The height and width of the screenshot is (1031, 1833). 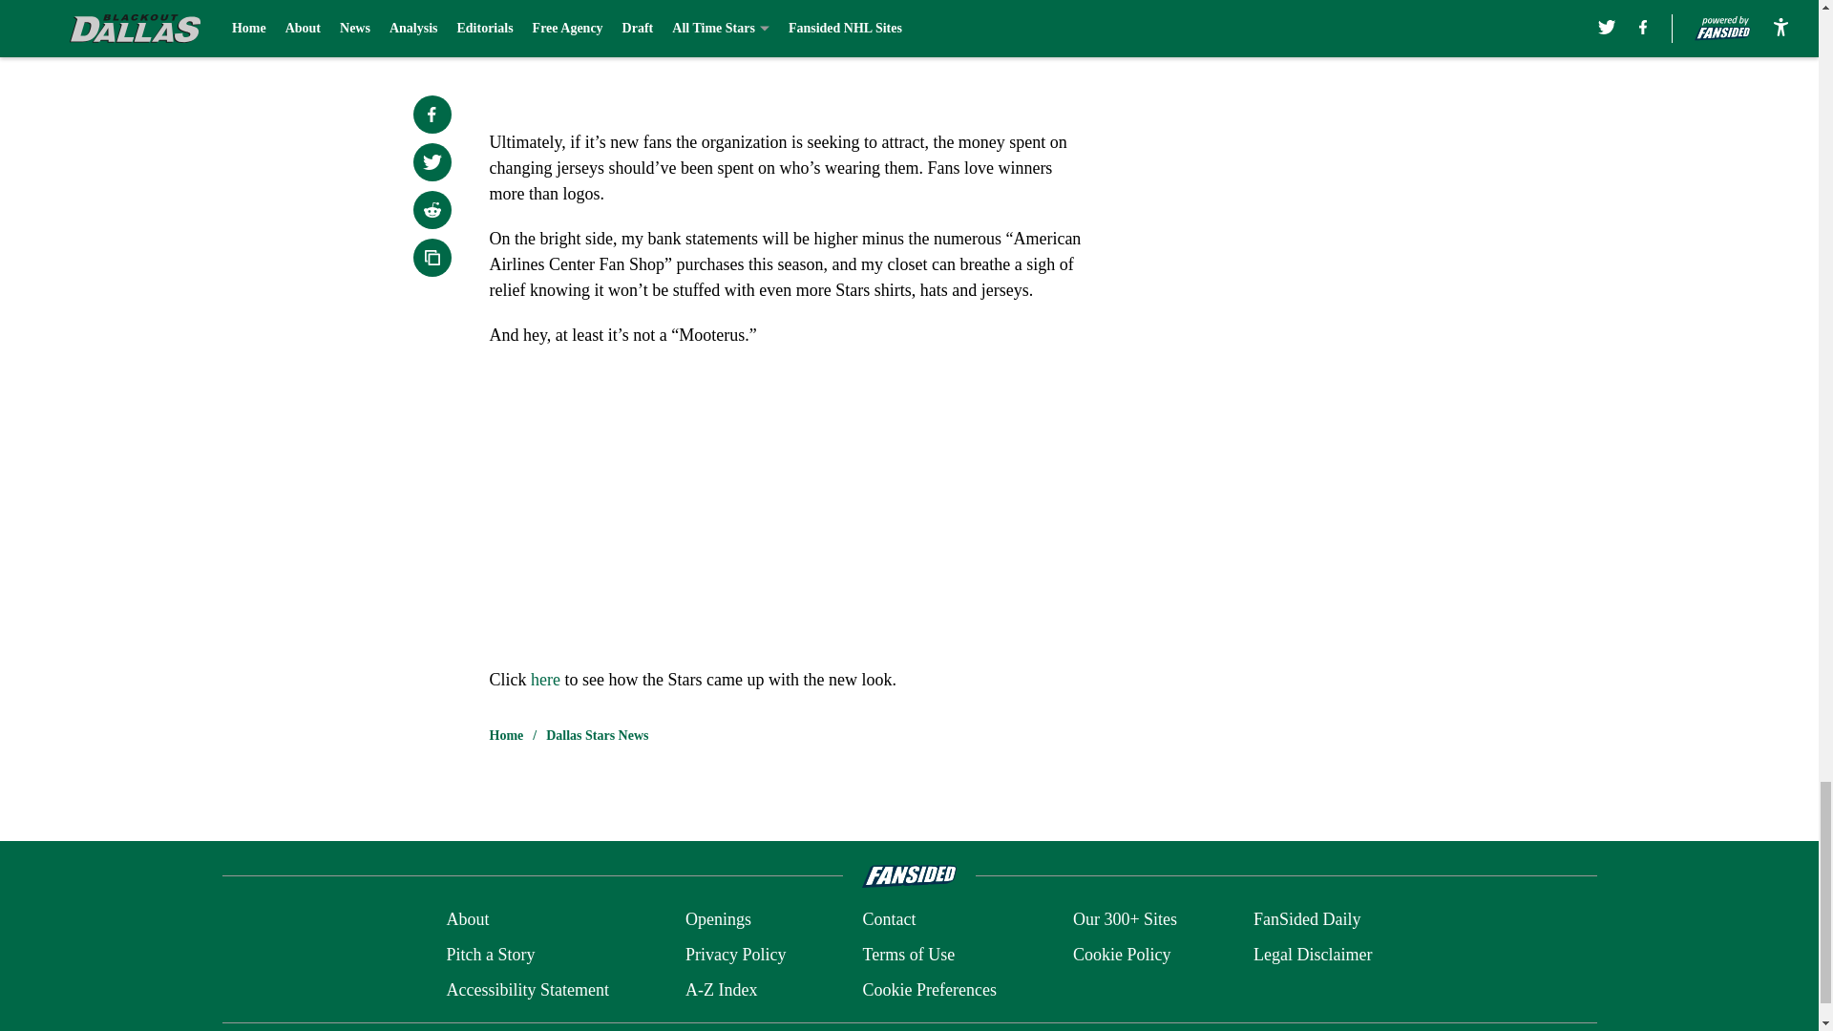 I want to click on FanSided Daily, so click(x=1308, y=920).